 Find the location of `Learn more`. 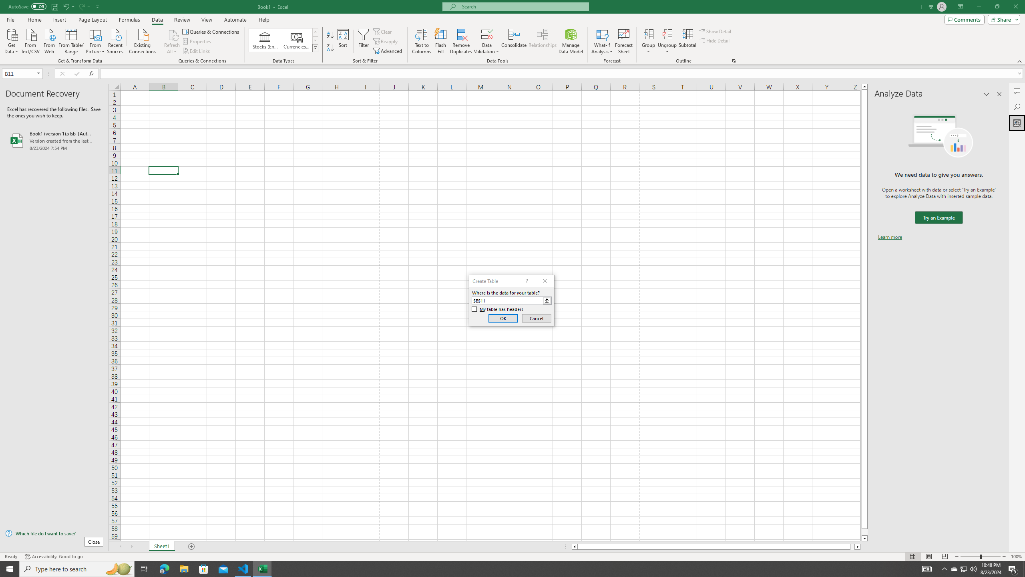

Learn more is located at coordinates (890, 237).